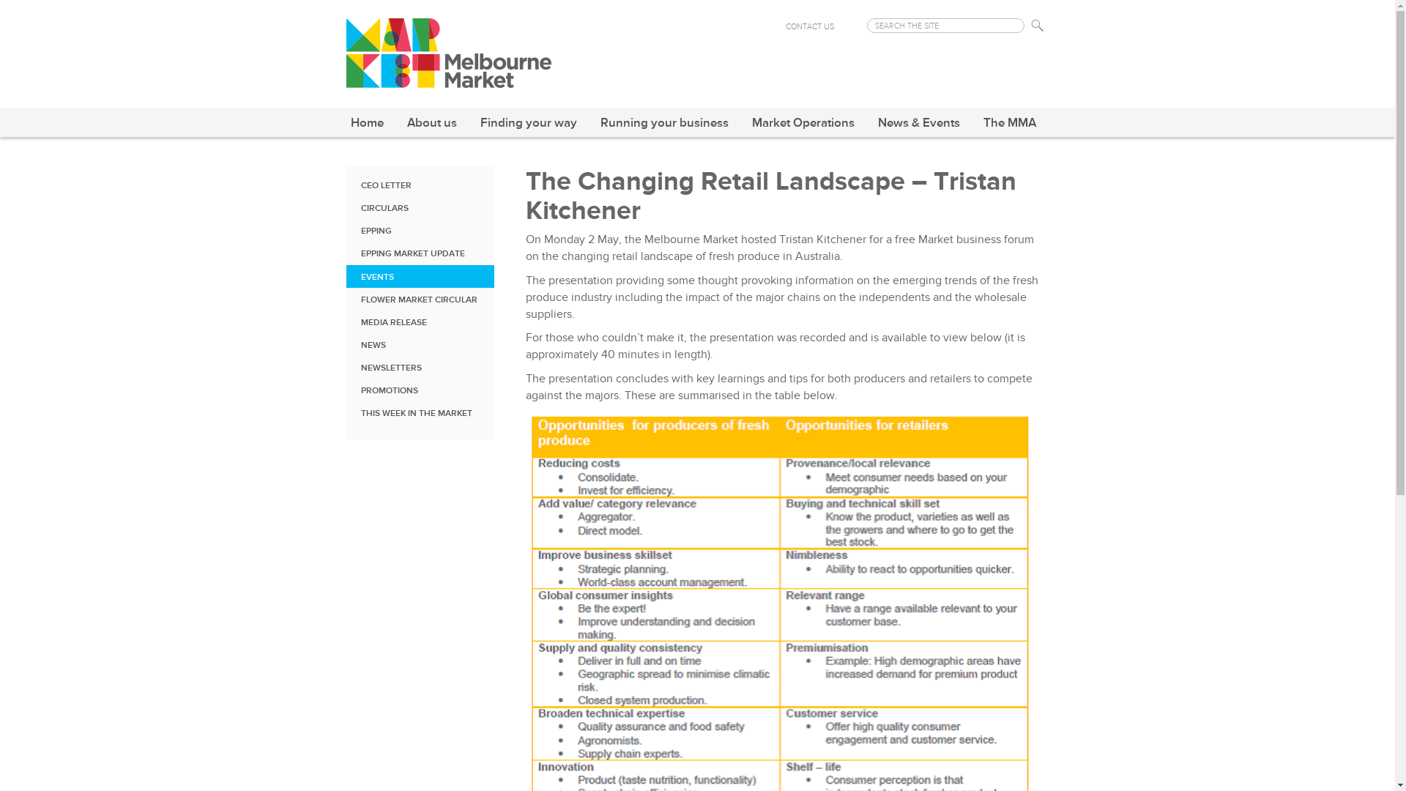  I want to click on CONTACT US, so click(809, 26).